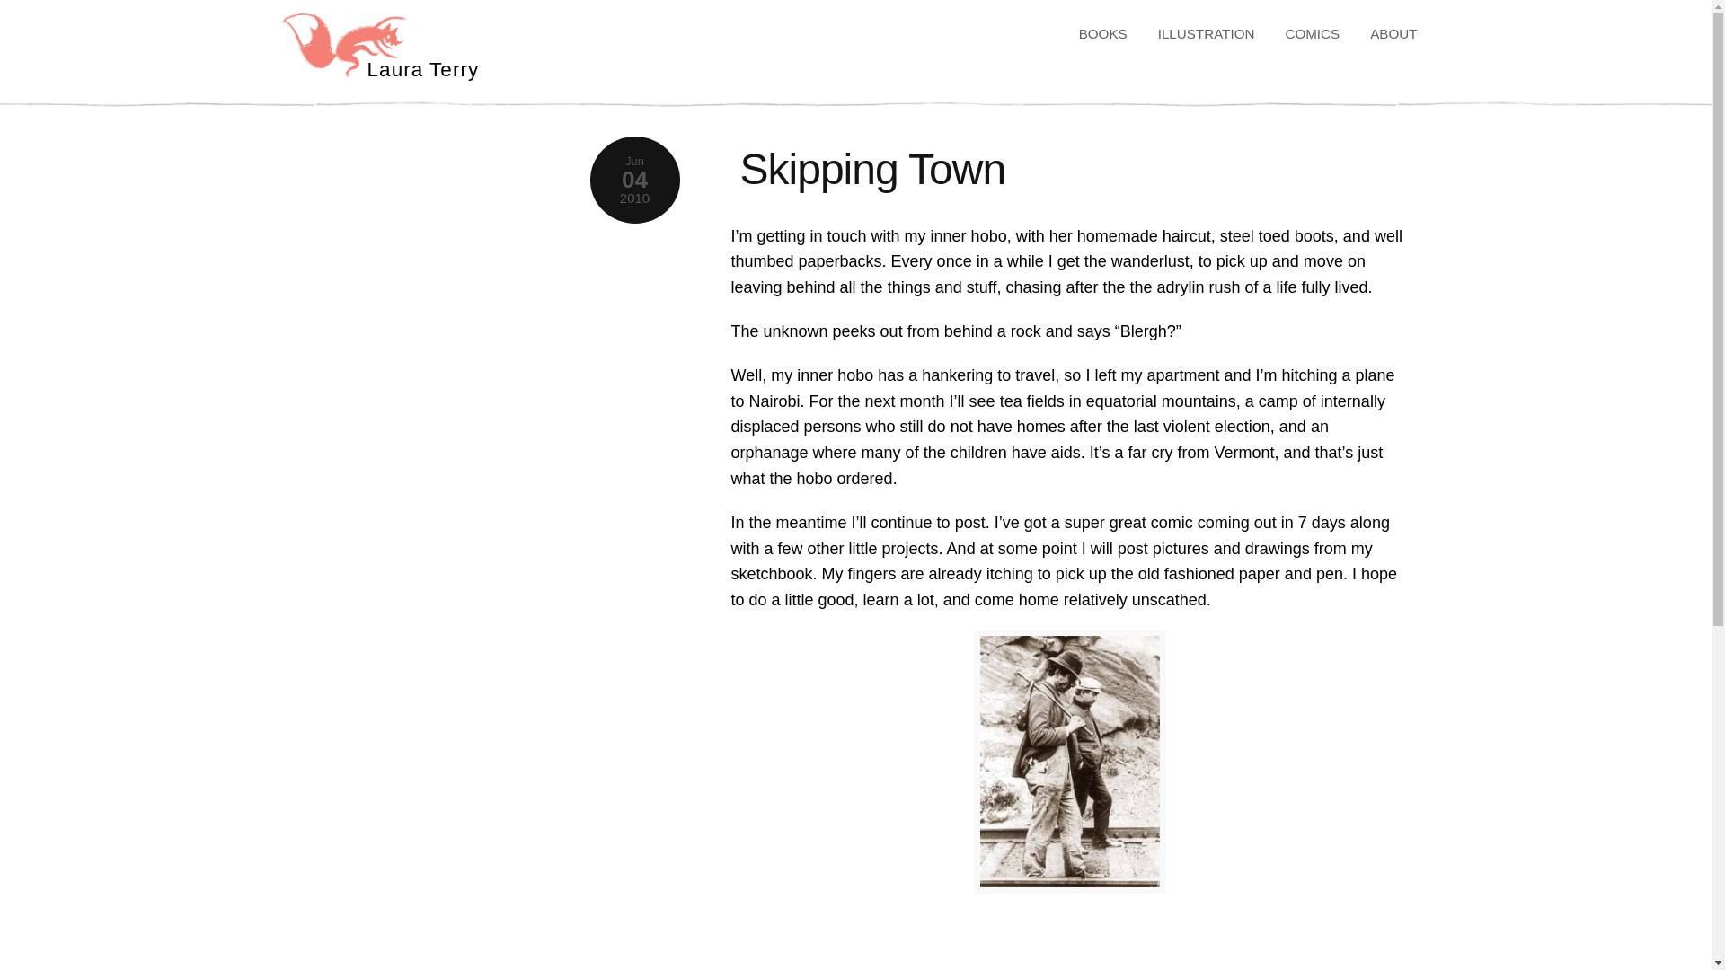 The height and width of the screenshot is (970, 1725). Describe the element at coordinates (1391, 34) in the screenshot. I see `ABOUT` at that location.